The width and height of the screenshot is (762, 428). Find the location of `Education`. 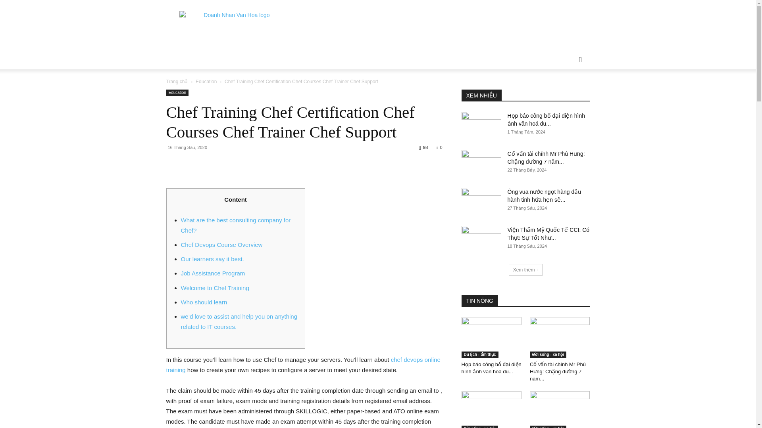

Education is located at coordinates (206, 81).